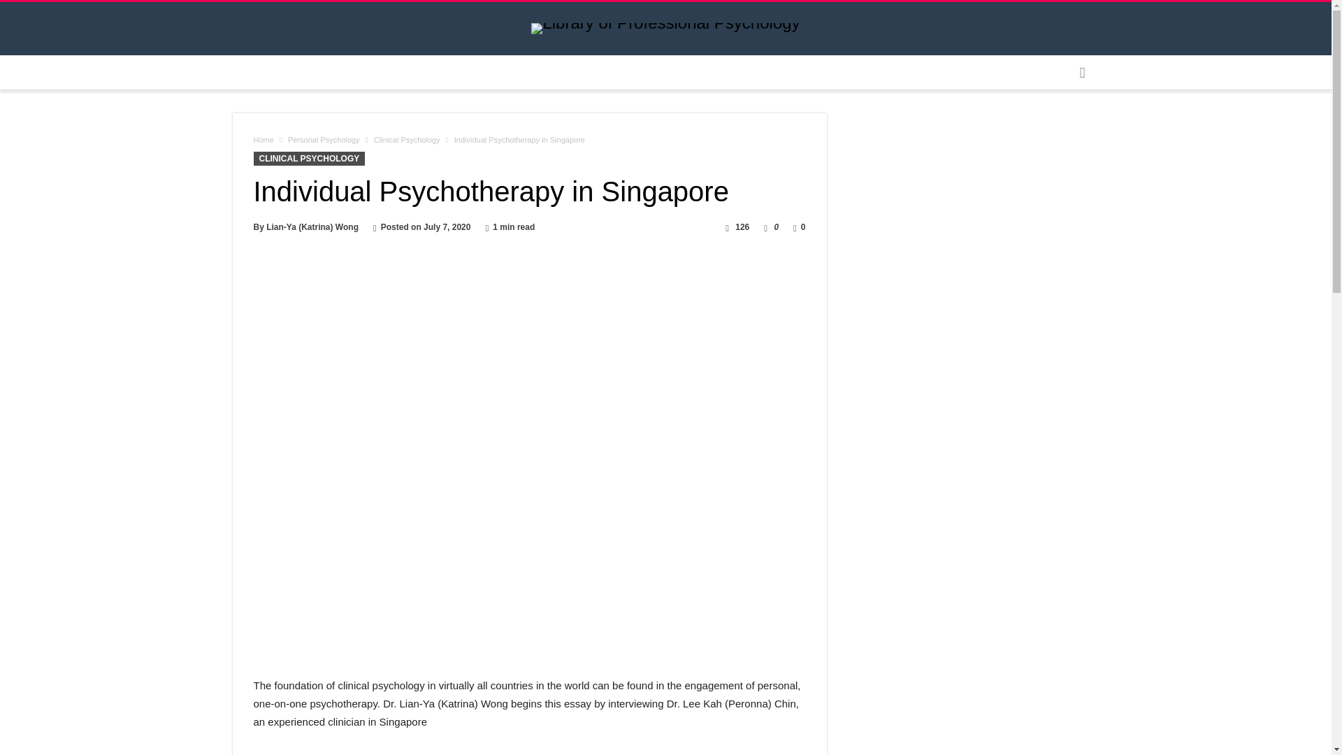  Describe the element at coordinates (324, 140) in the screenshot. I see `Personal Psychology` at that location.